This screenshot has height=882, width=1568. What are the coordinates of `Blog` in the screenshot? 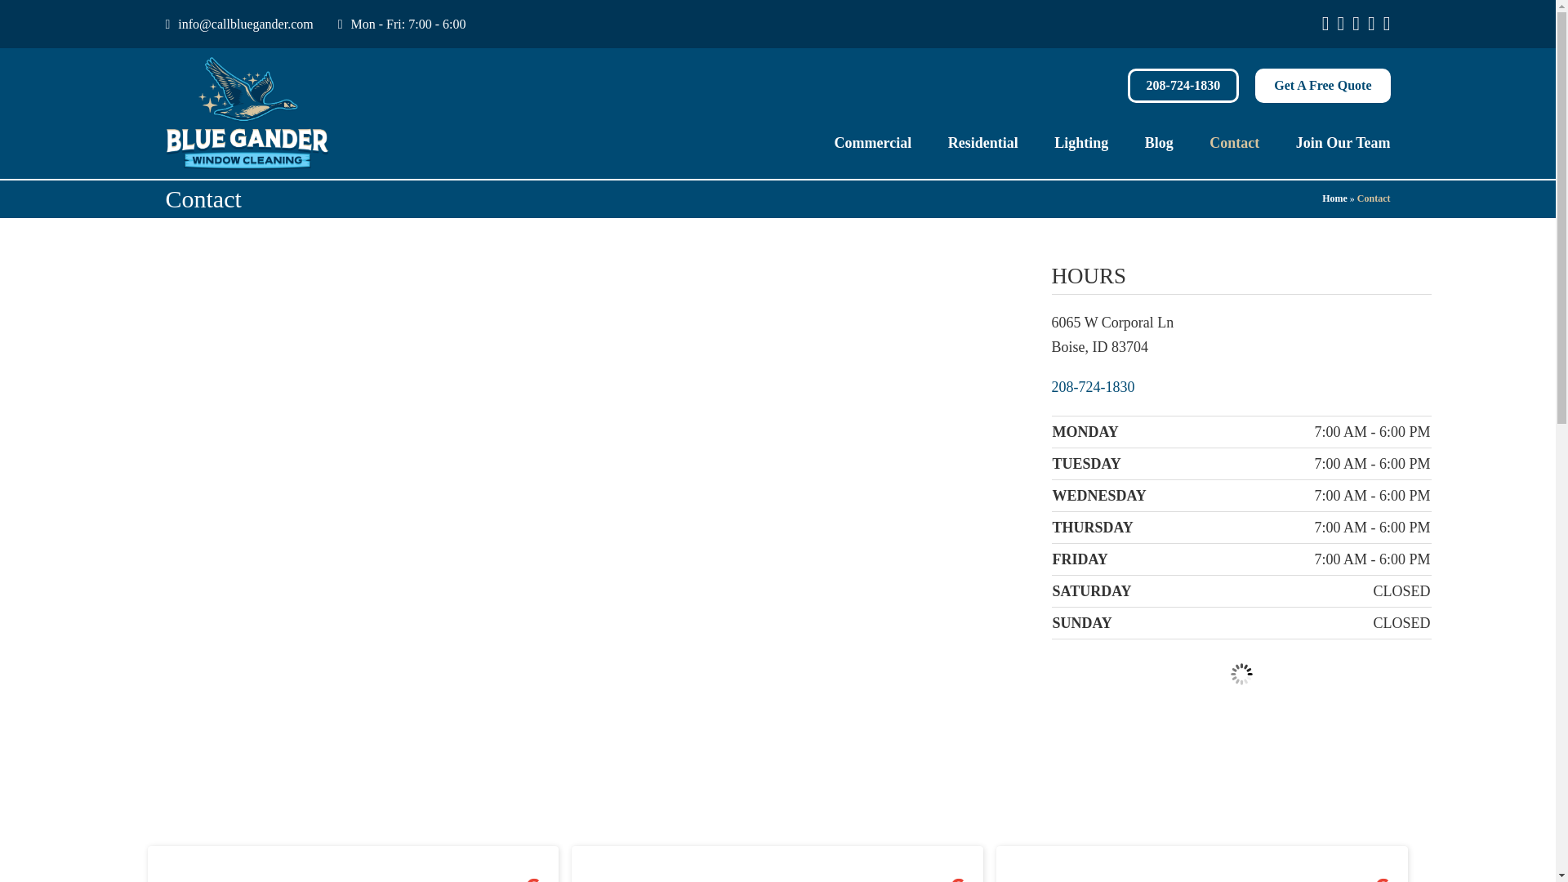 It's located at (1160, 142).